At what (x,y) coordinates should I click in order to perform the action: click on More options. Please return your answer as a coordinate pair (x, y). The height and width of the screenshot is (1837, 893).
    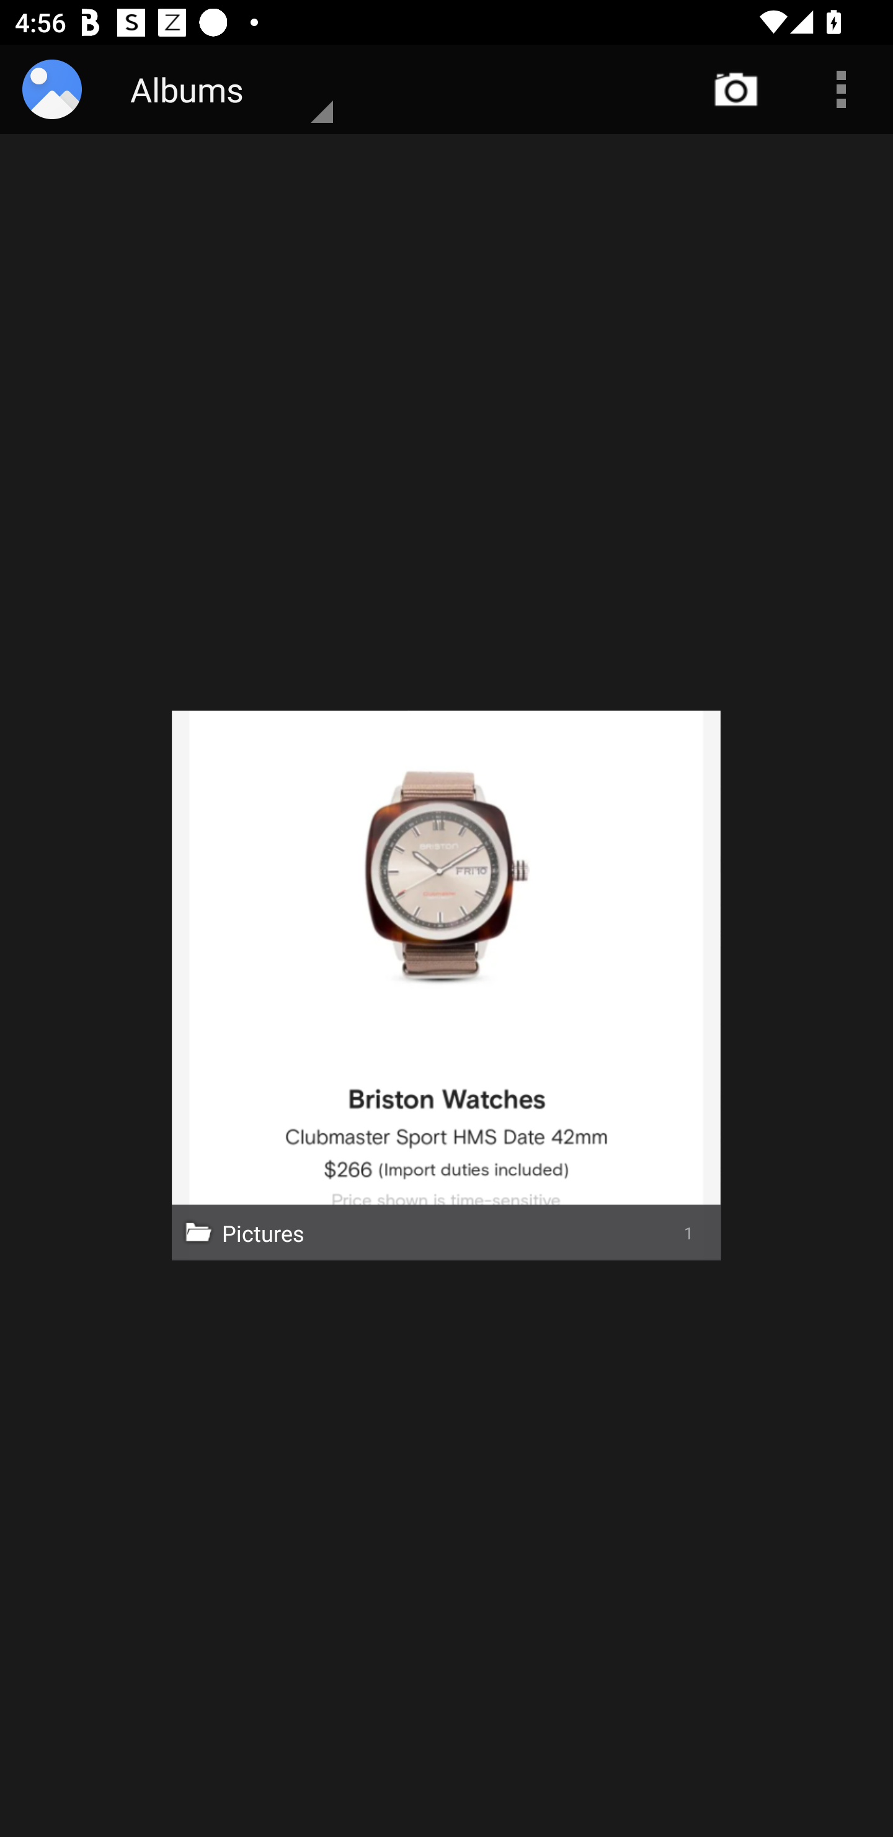
    Looking at the image, I should click on (841, 89).